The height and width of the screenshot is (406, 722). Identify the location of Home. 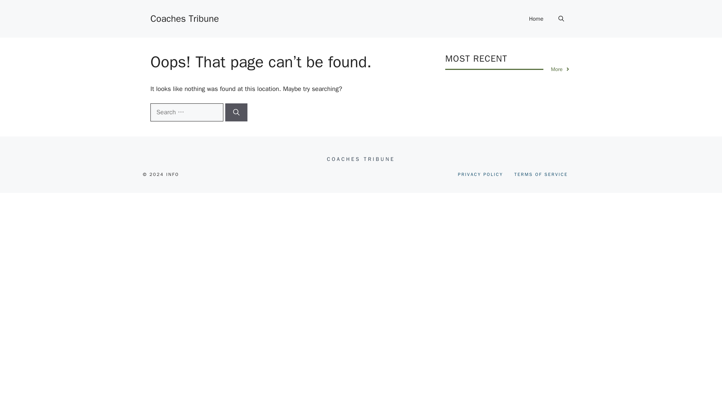
(536, 19).